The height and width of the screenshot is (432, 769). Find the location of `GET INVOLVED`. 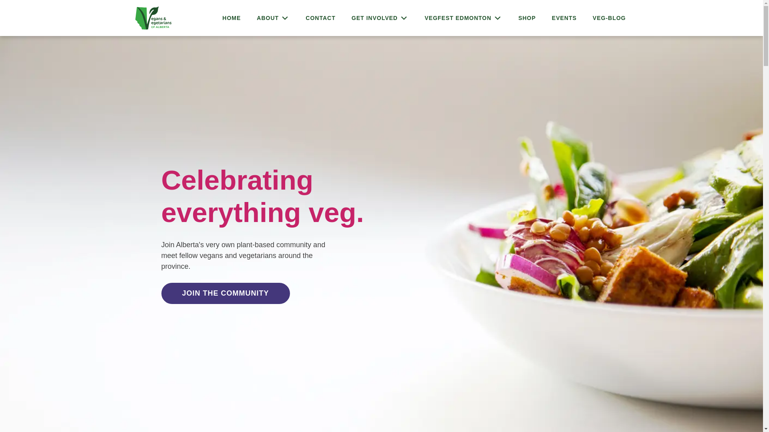

GET INVOLVED is located at coordinates (380, 18).